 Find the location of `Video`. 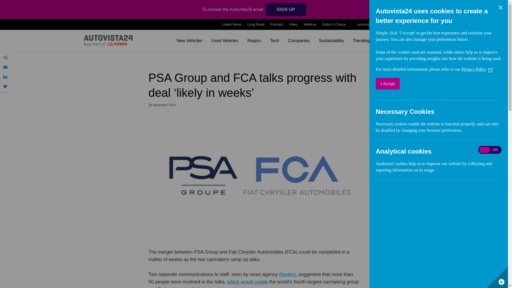

Video is located at coordinates (293, 25).